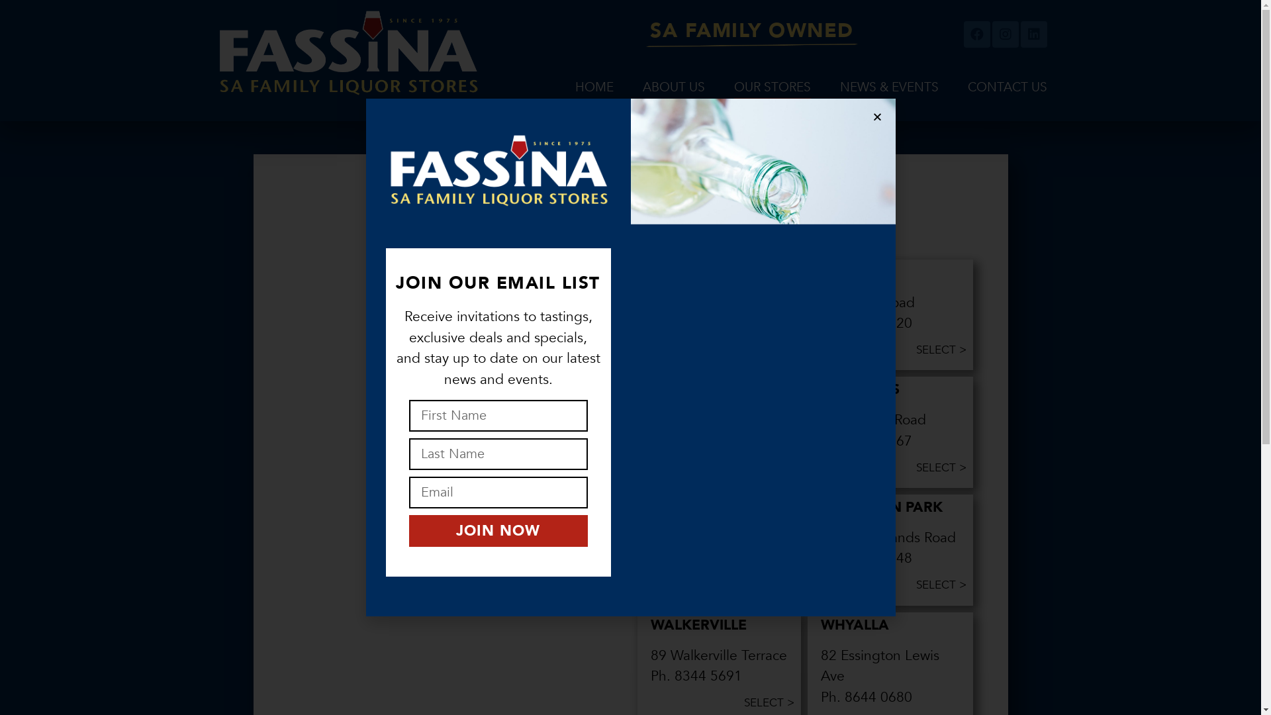 The height and width of the screenshot is (715, 1271). Describe the element at coordinates (941, 585) in the screenshot. I see `SELECT >` at that location.